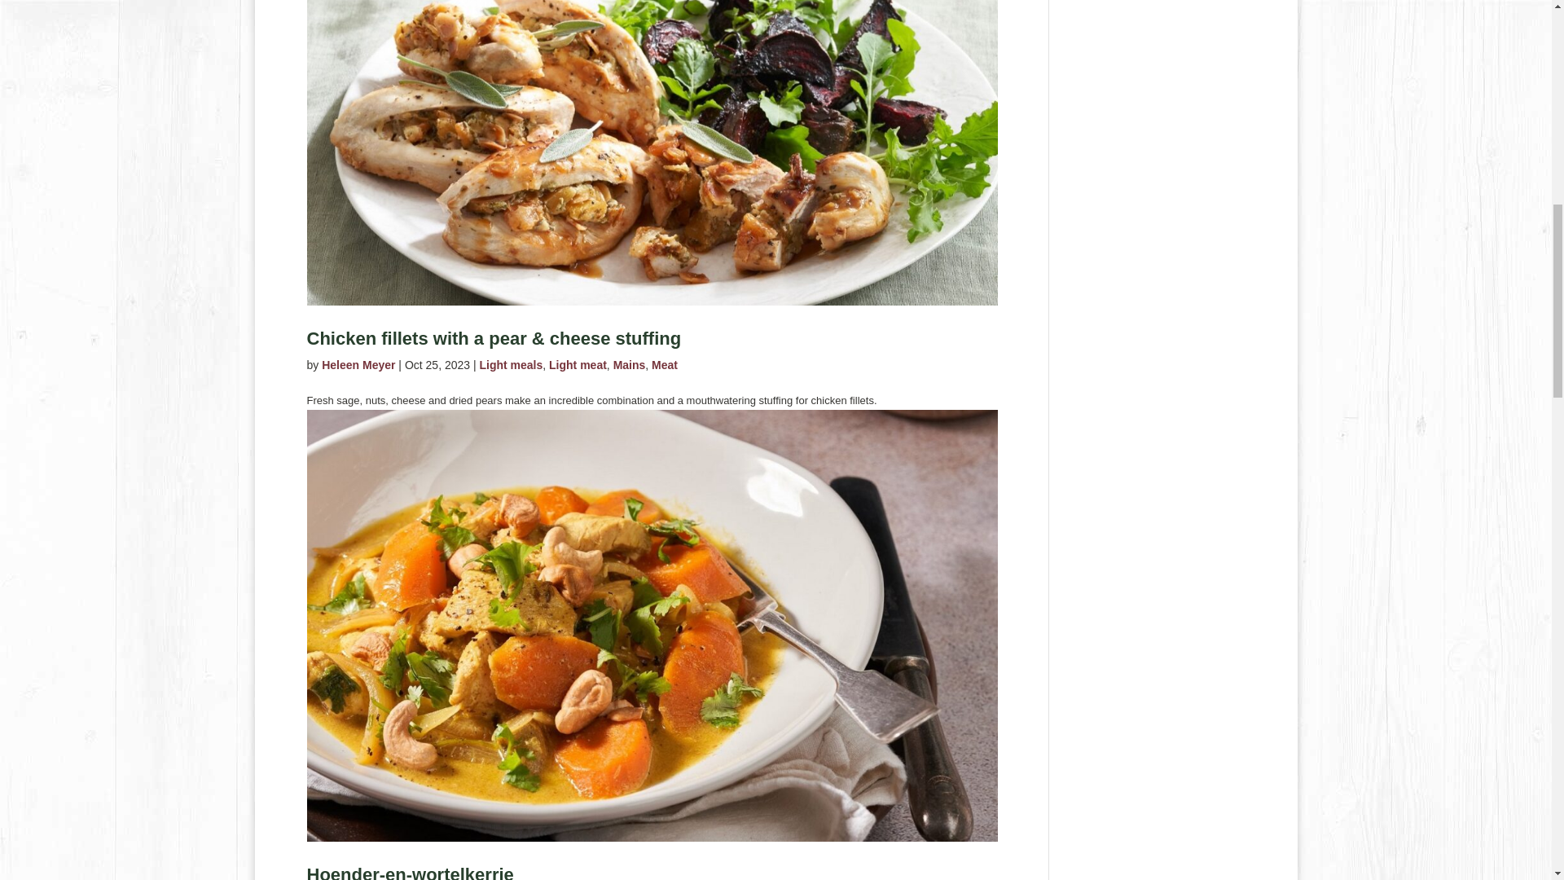  I want to click on Heleen Meyer, so click(358, 364).